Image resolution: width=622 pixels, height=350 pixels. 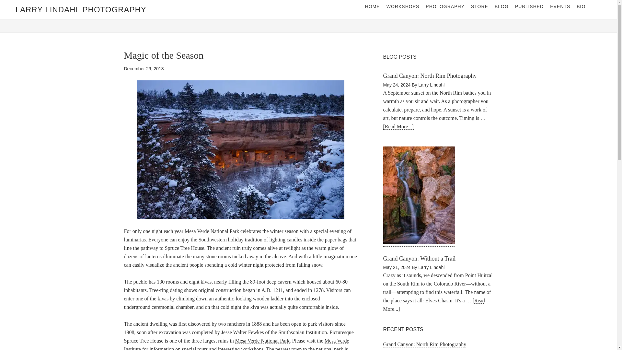 I want to click on BLOG, so click(x=501, y=6).